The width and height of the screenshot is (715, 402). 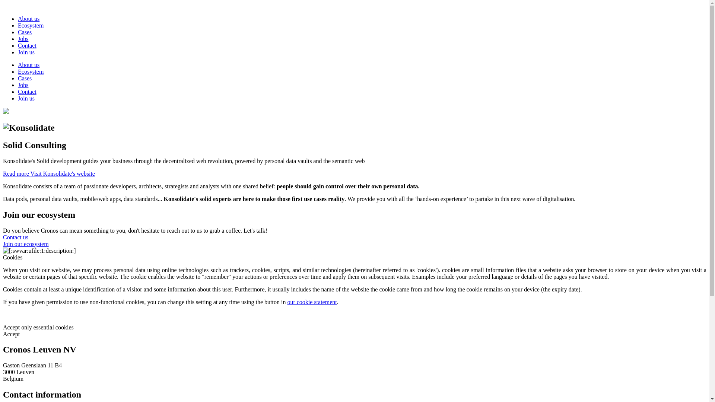 I want to click on Contact, so click(x=27, y=45).